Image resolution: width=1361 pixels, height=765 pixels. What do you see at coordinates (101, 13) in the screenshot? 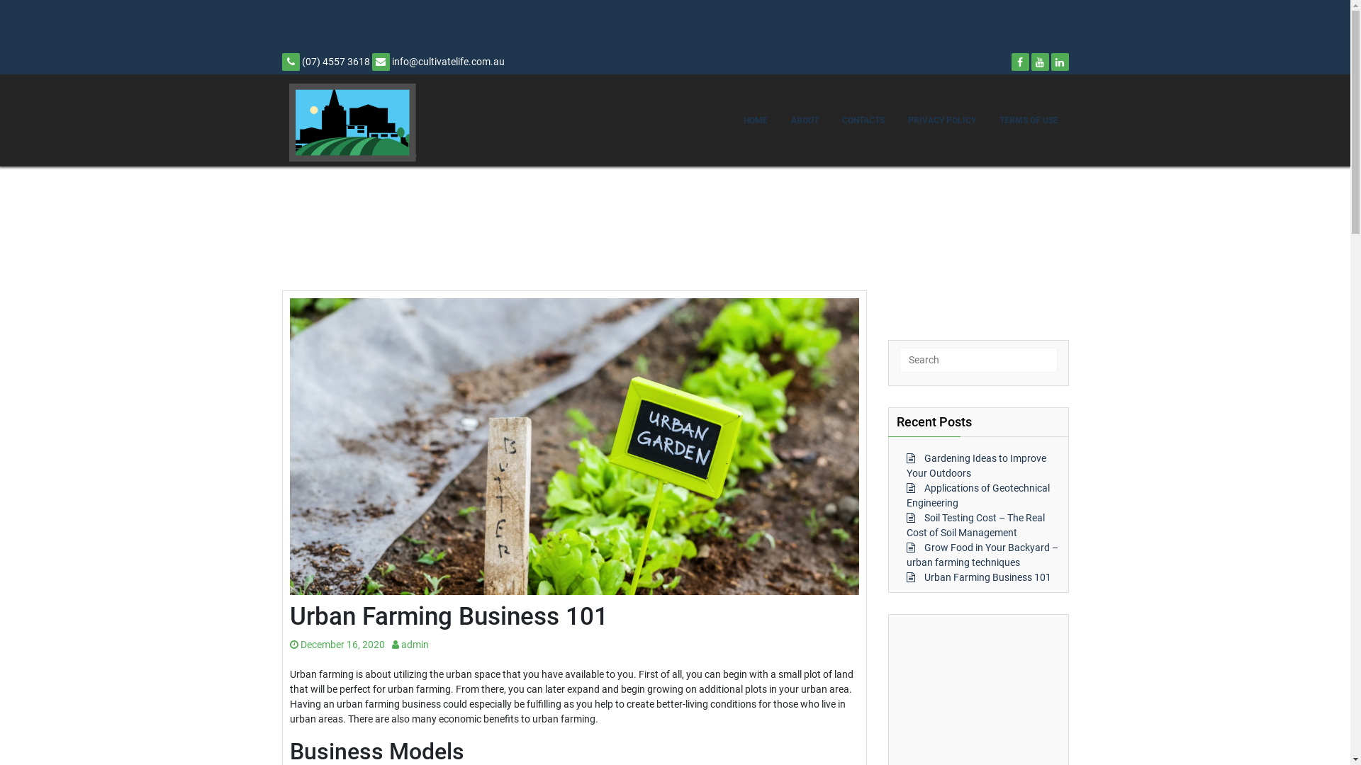
I see `Search ` at bounding box center [101, 13].